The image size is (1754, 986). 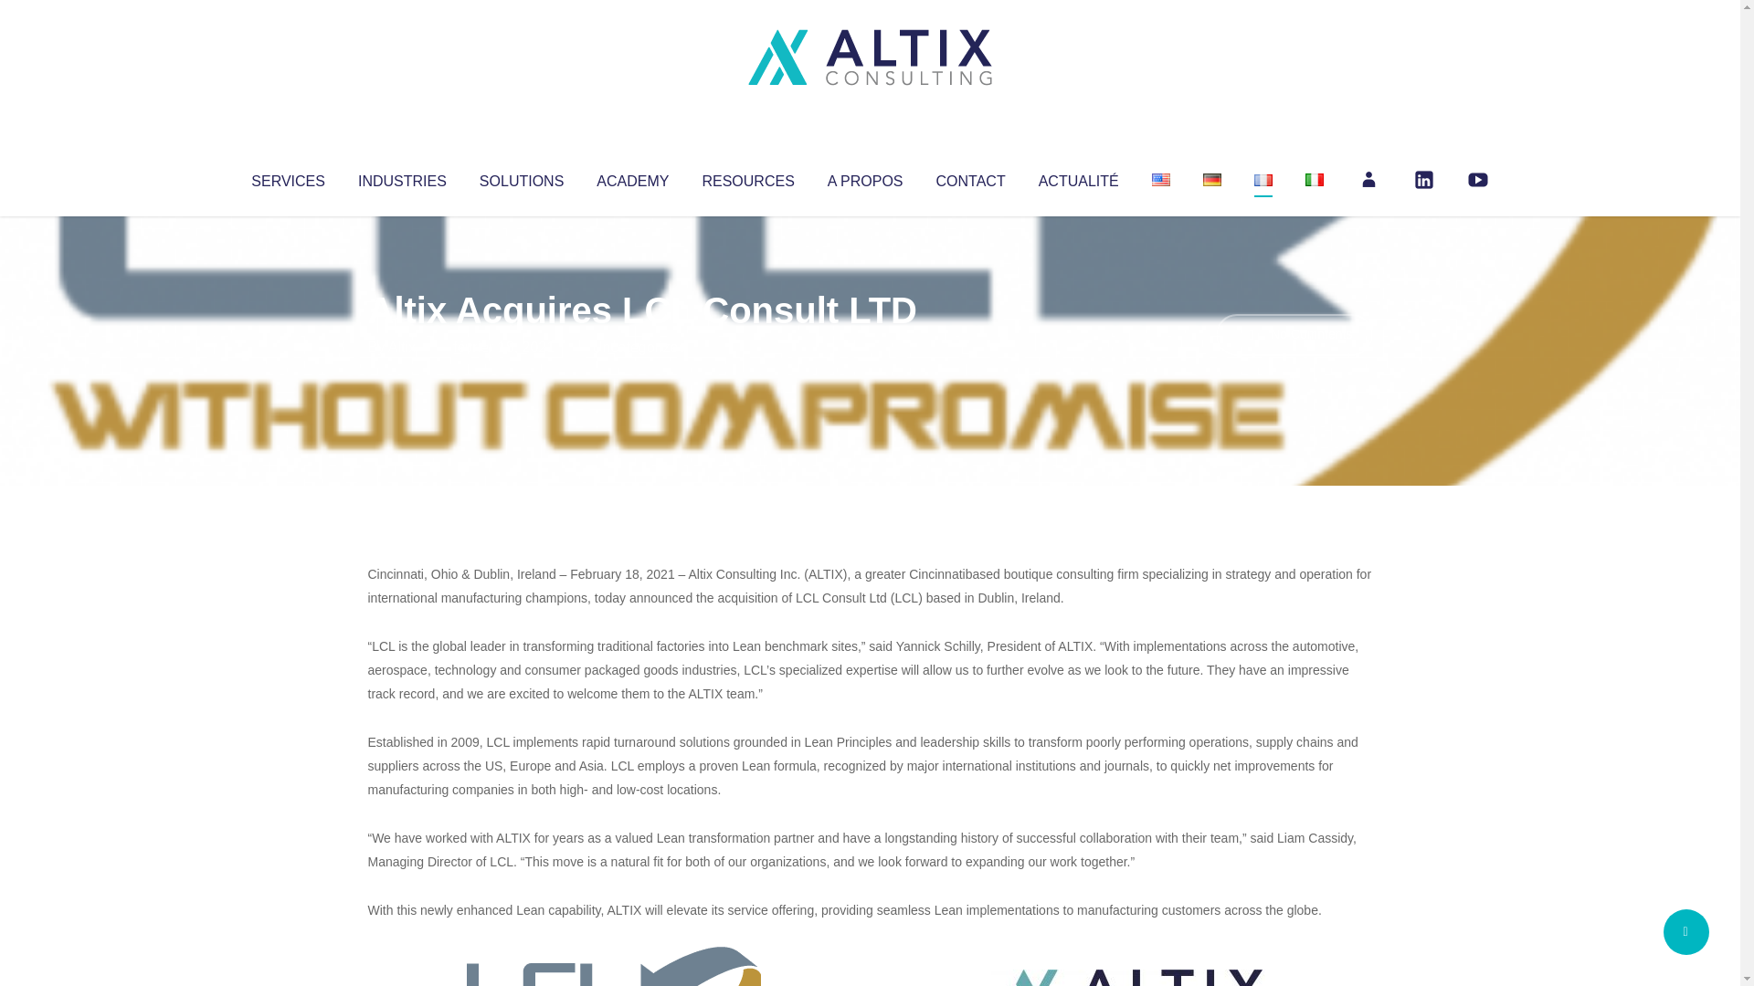 What do you see at coordinates (639, 347) in the screenshot?
I see `Uncategorized` at bounding box center [639, 347].